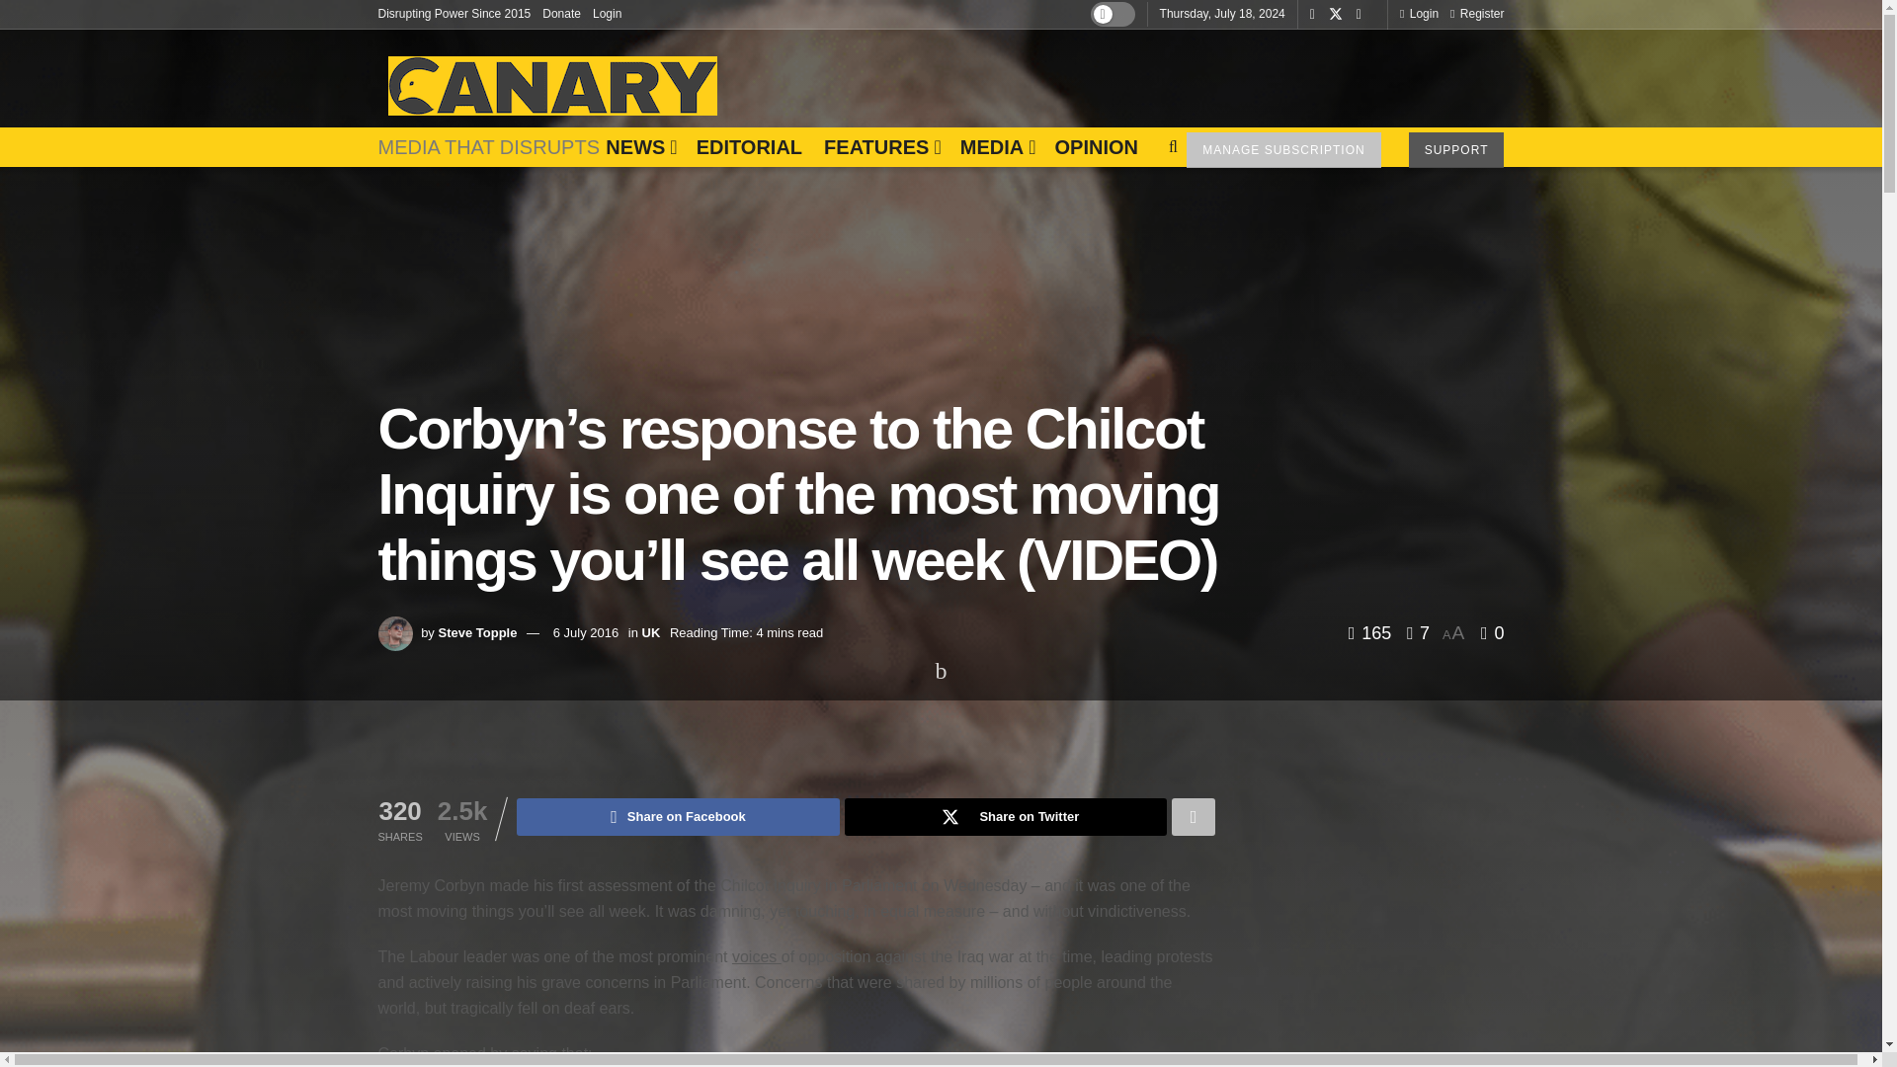 The image size is (1897, 1067). Describe the element at coordinates (749, 146) in the screenshot. I see `EDITORIAL` at that location.